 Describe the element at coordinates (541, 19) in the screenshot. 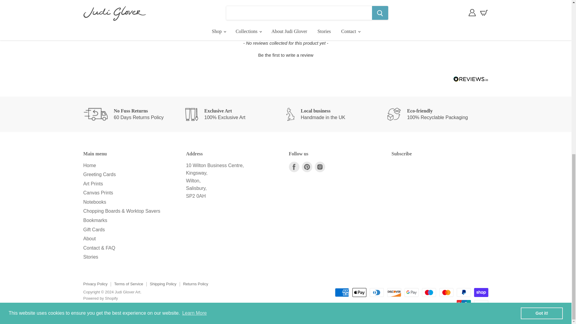

I see `Got it!` at that location.